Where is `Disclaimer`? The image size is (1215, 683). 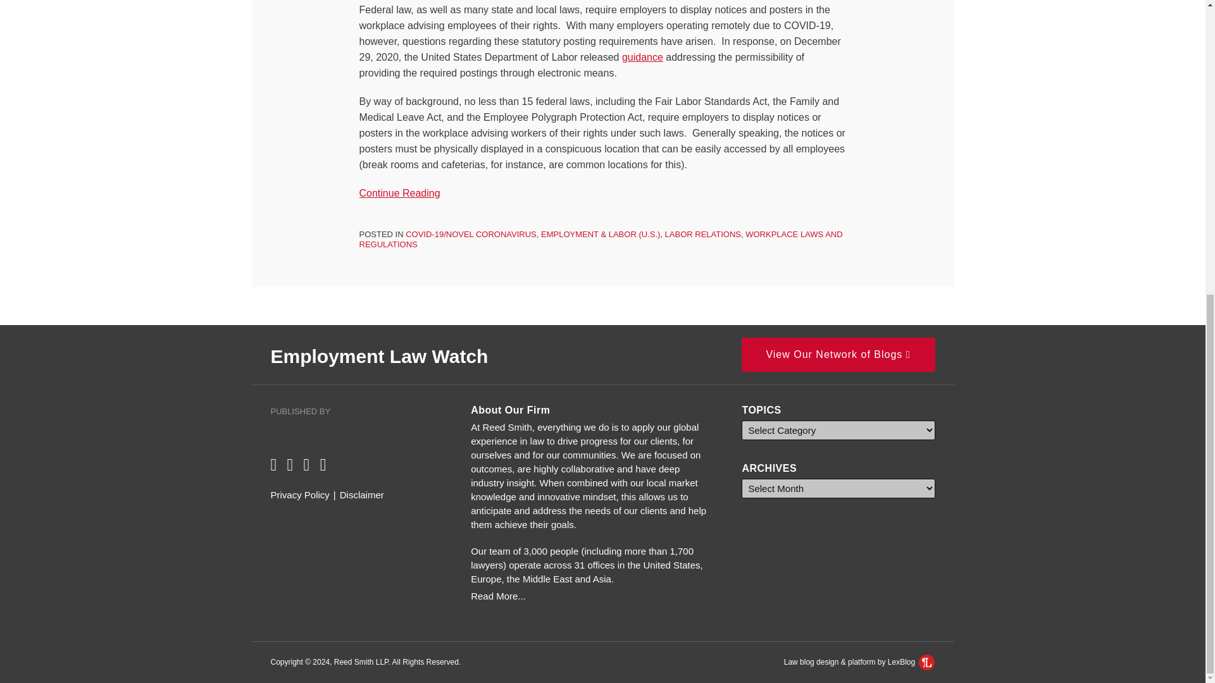 Disclaimer is located at coordinates (362, 495).